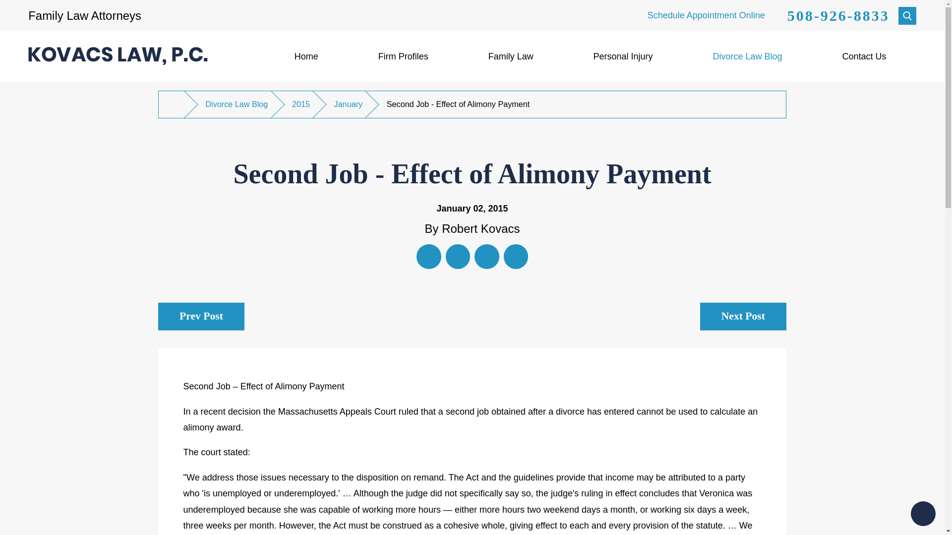  I want to click on 508-926-8833, so click(838, 16).